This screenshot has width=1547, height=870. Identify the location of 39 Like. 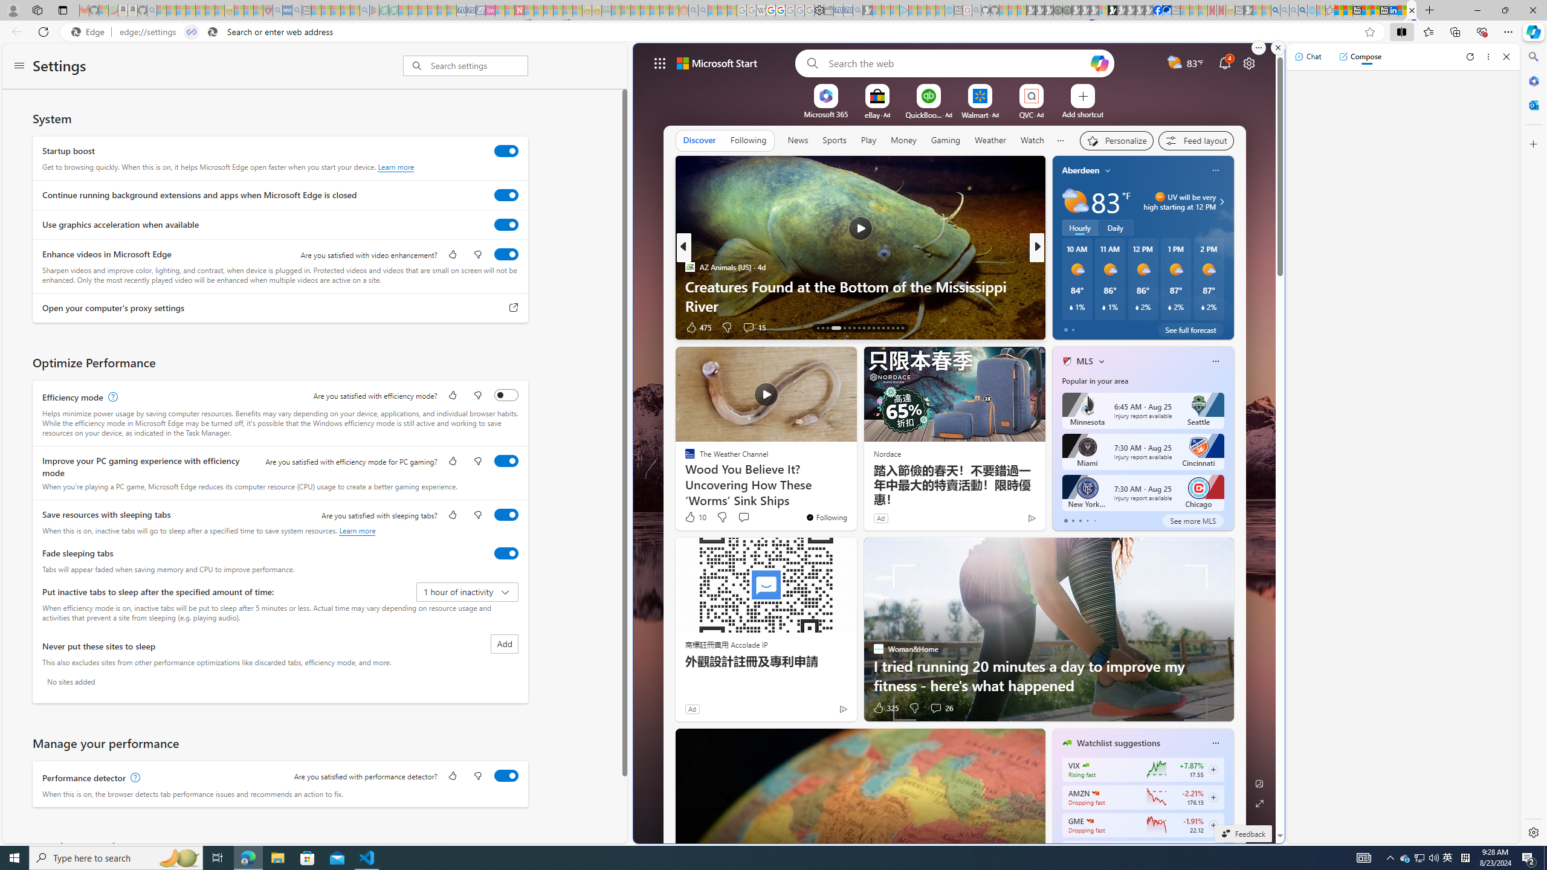
(1068, 327).